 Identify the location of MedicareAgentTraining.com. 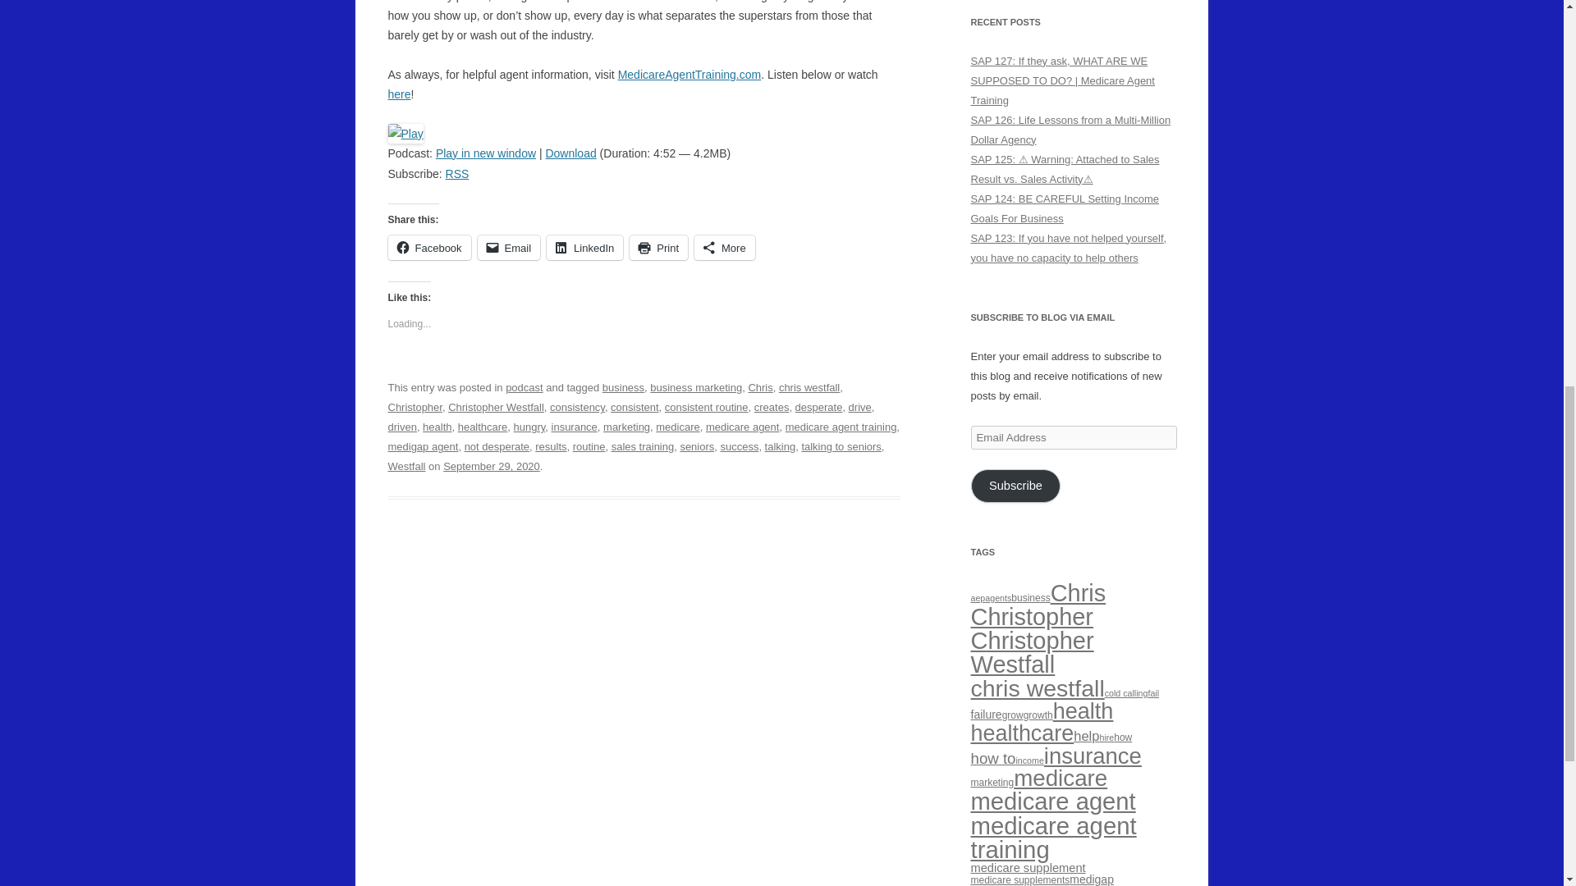
(689, 75).